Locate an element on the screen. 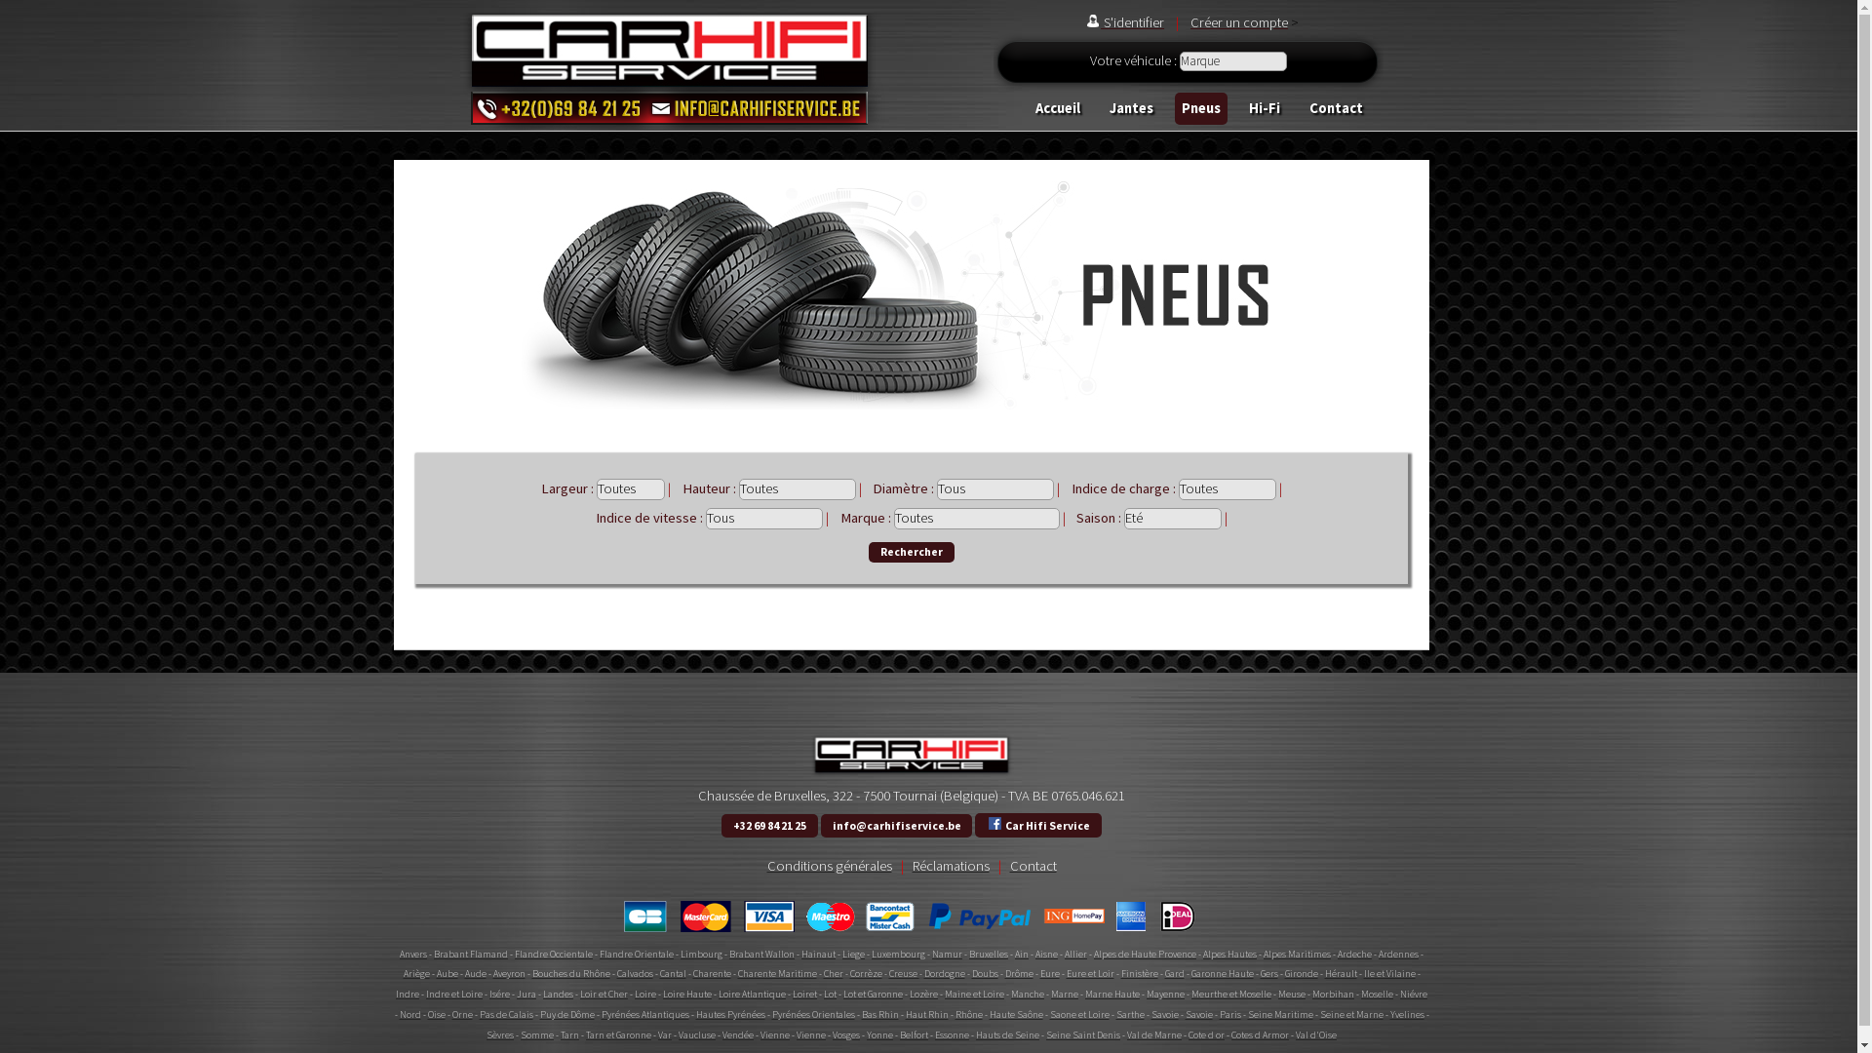  Bruxelles is located at coordinates (989, 954).